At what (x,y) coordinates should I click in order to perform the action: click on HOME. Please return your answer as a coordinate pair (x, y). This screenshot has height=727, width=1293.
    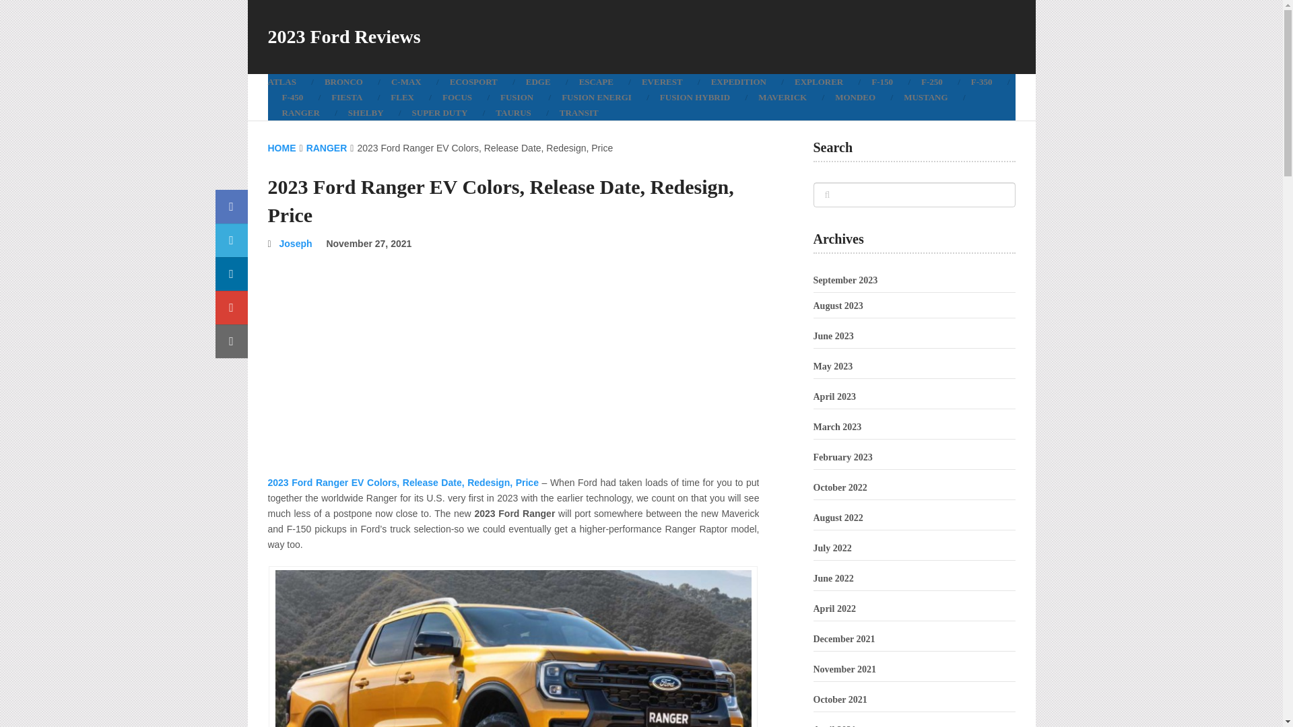
    Looking at the image, I should click on (281, 147).